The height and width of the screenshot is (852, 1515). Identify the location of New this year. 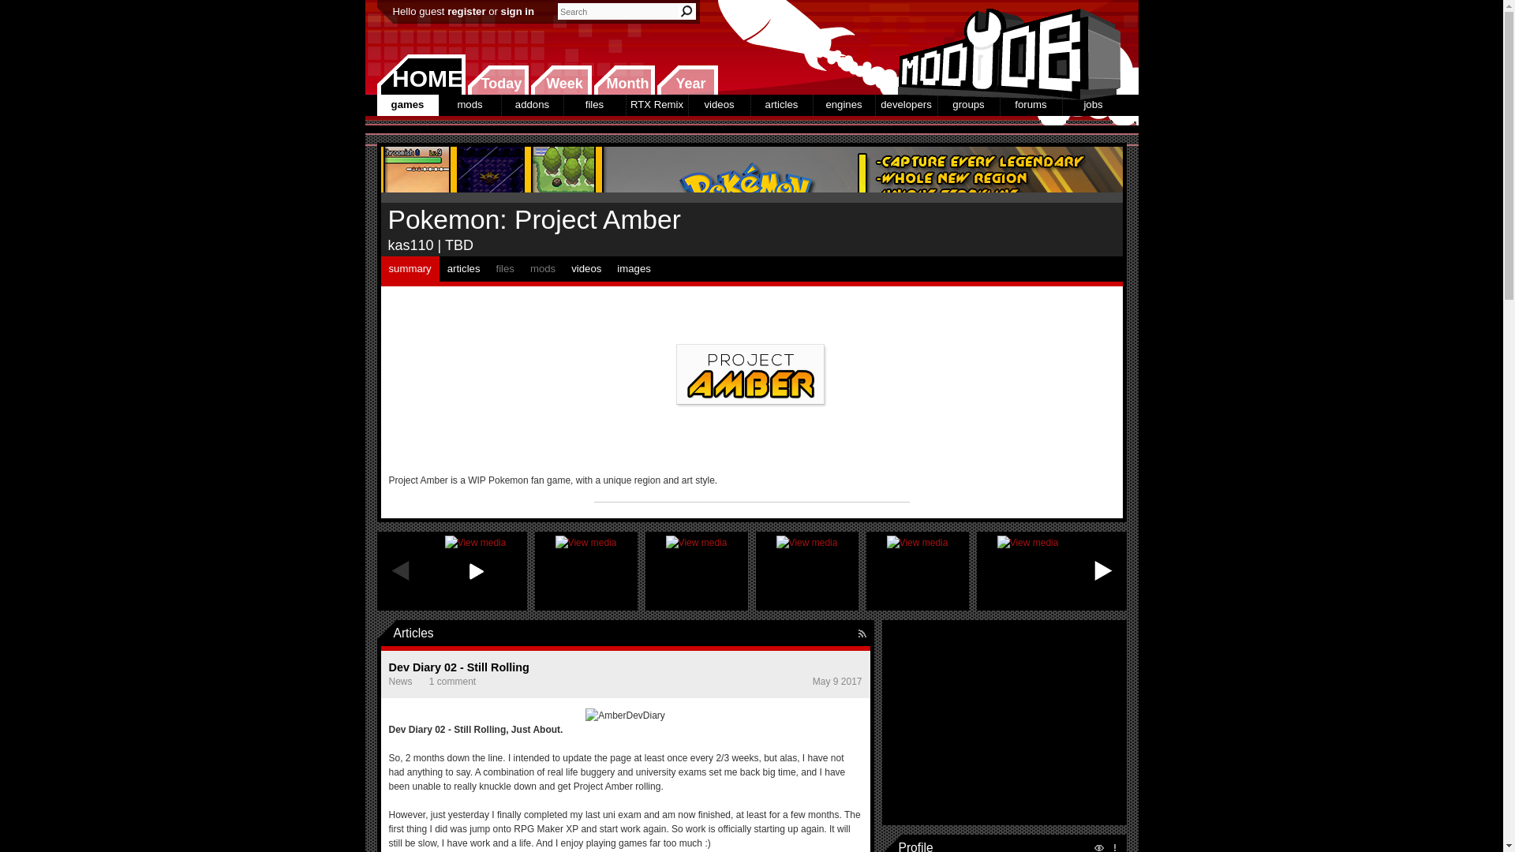
(686, 80).